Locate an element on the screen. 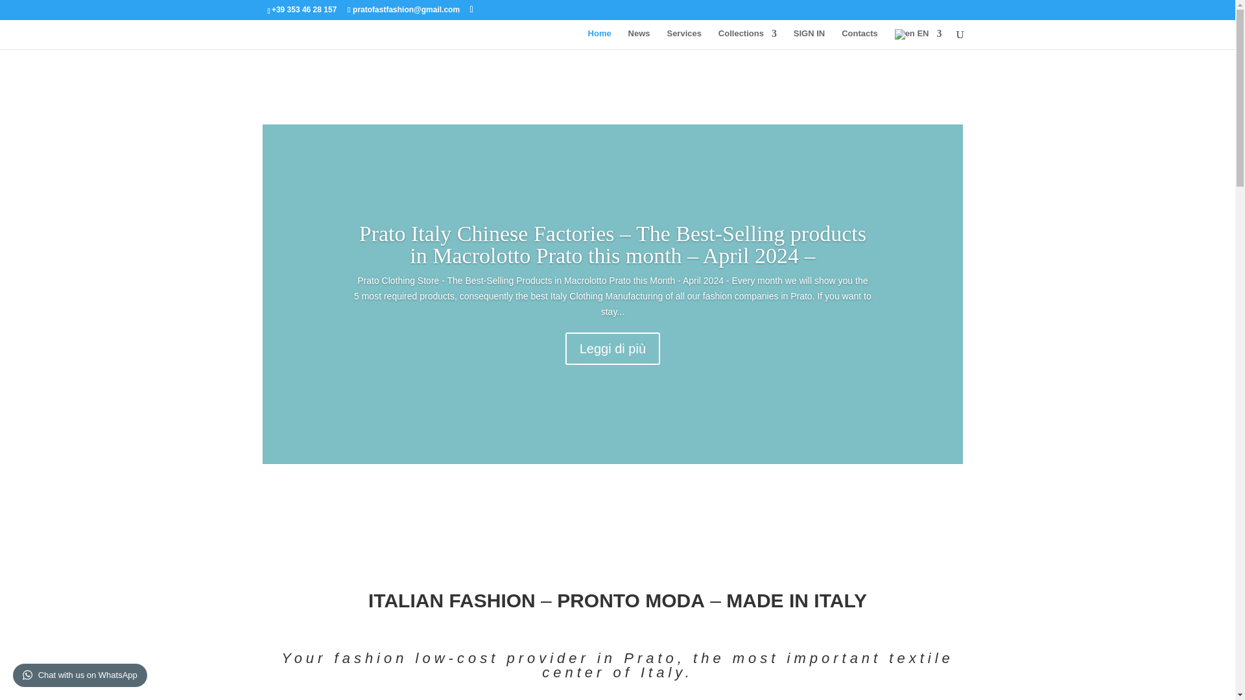 The image size is (1245, 700). News is located at coordinates (639, 39).